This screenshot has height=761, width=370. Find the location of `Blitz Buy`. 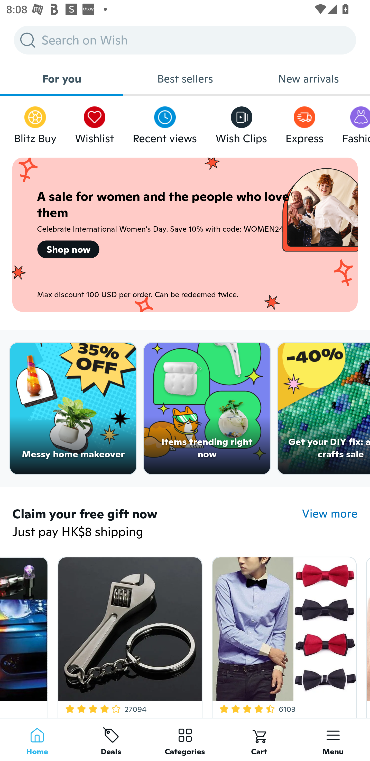

Blitz Buy is located at coordinates (35, 123).